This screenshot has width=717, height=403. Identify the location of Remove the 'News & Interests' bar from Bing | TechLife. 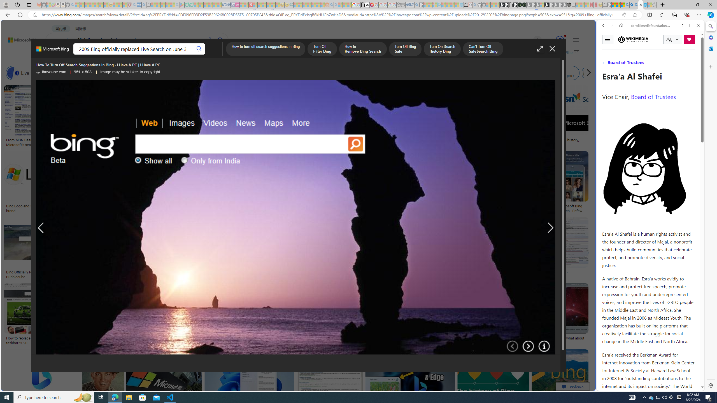
(424, 206).